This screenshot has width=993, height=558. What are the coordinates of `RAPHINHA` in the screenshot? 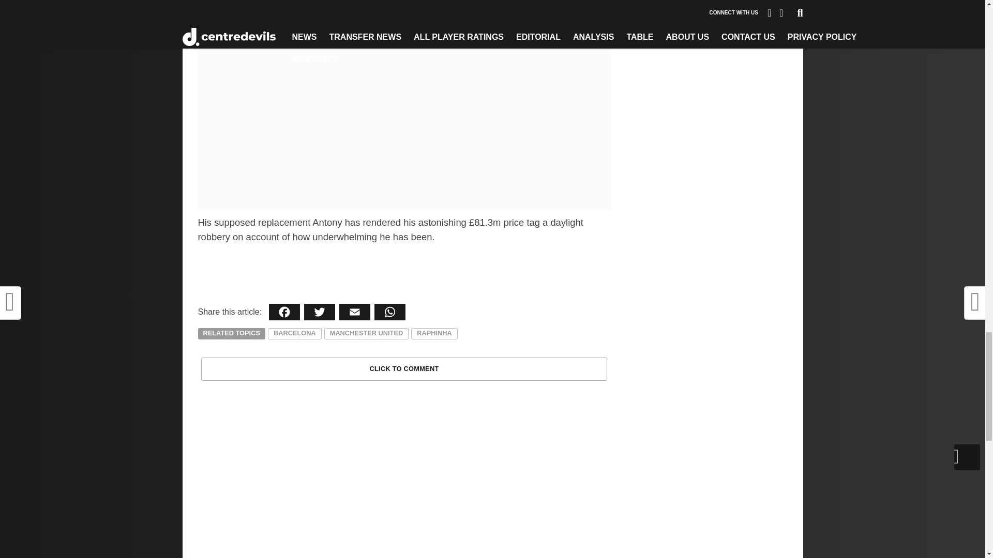 It's located at (434, 334).